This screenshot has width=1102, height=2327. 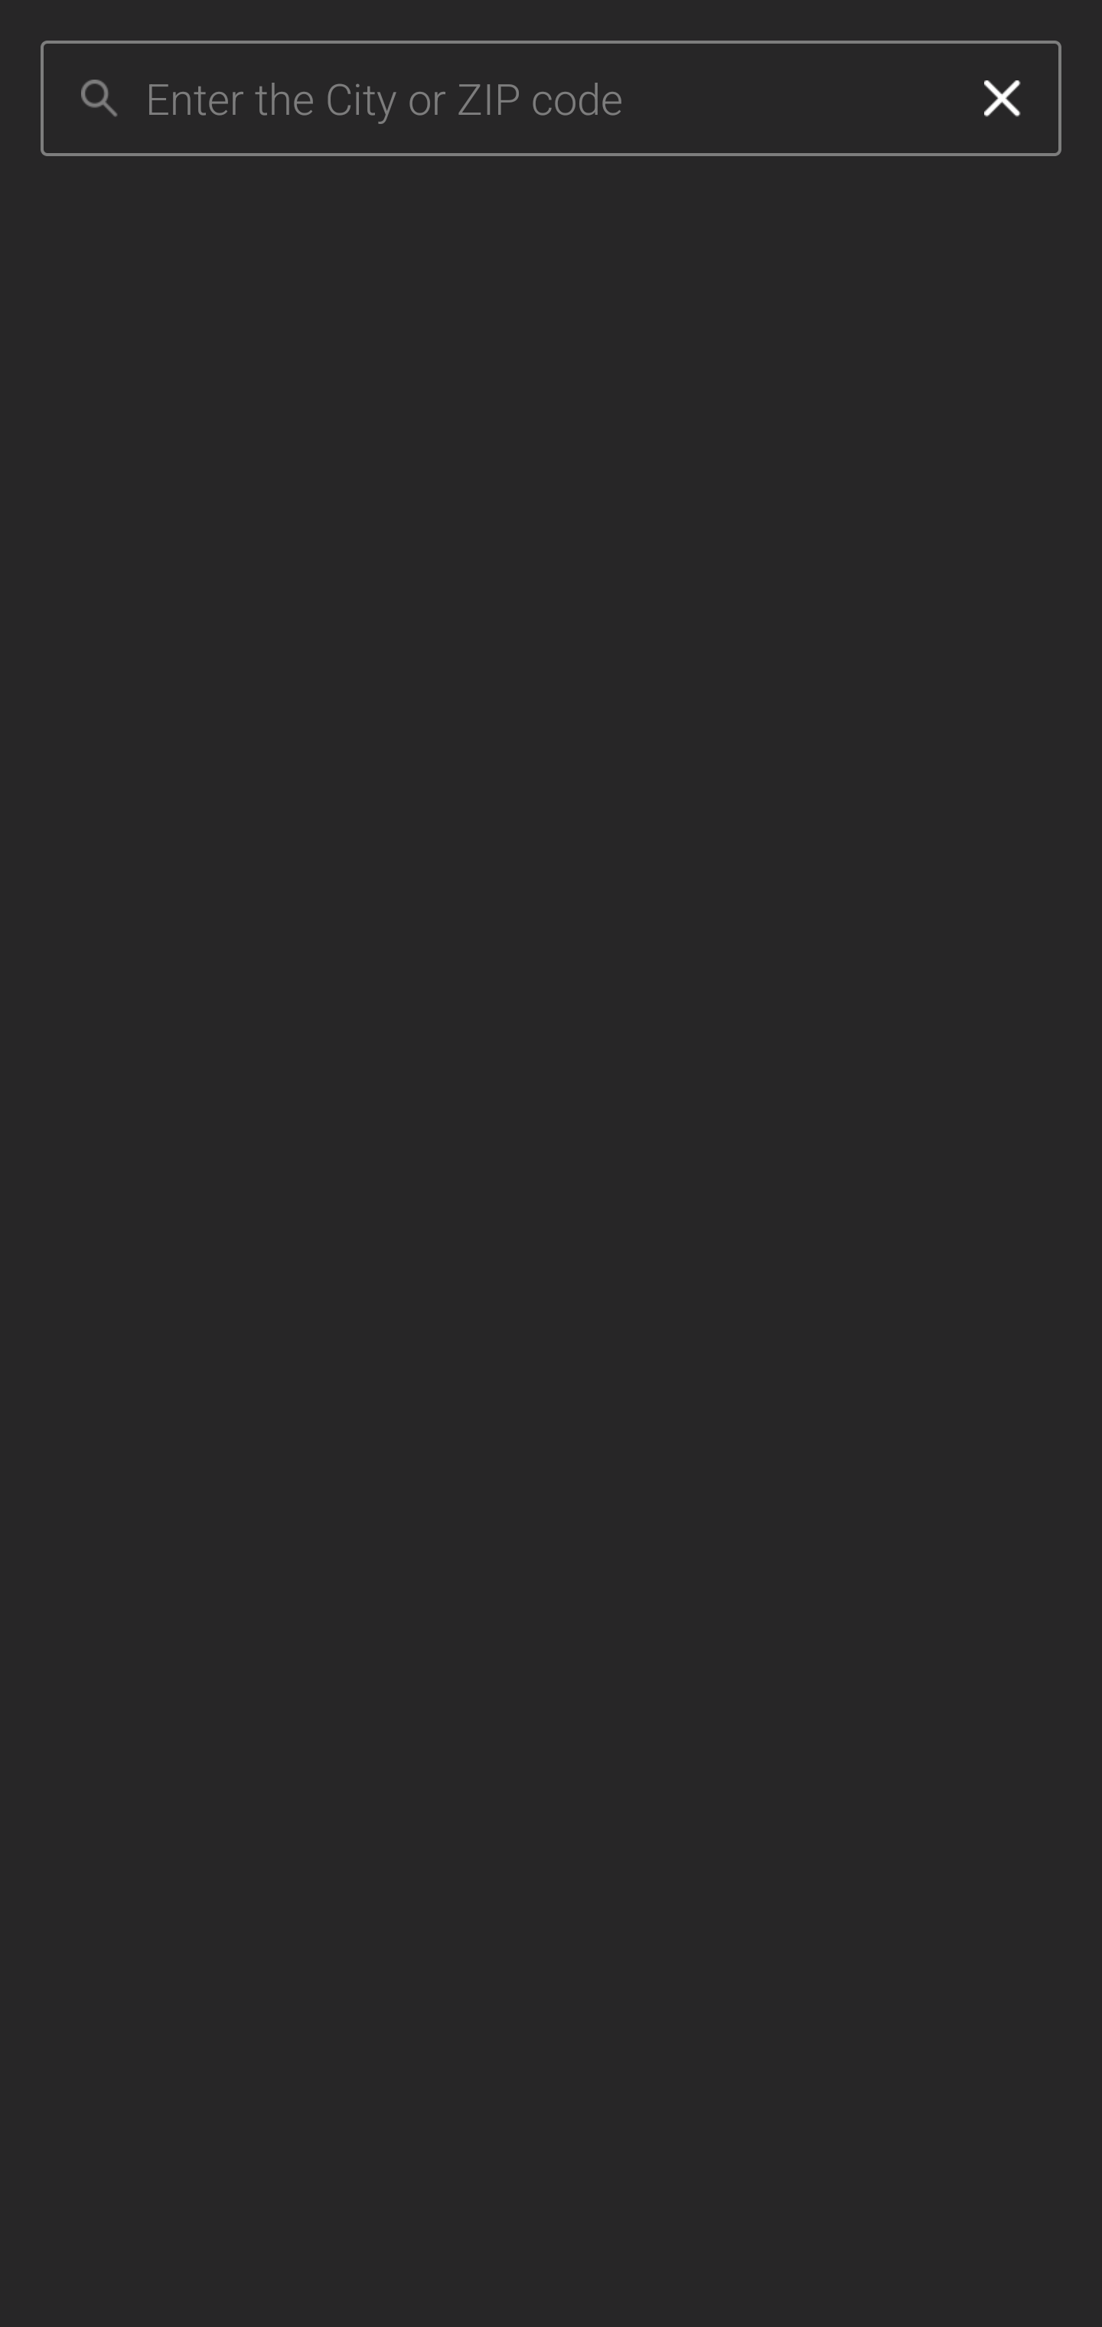 What do you see at coordinates (544, 99) in the screenshot?
I see `Enter the City or ZIP code` at bounding box center [544, 99].